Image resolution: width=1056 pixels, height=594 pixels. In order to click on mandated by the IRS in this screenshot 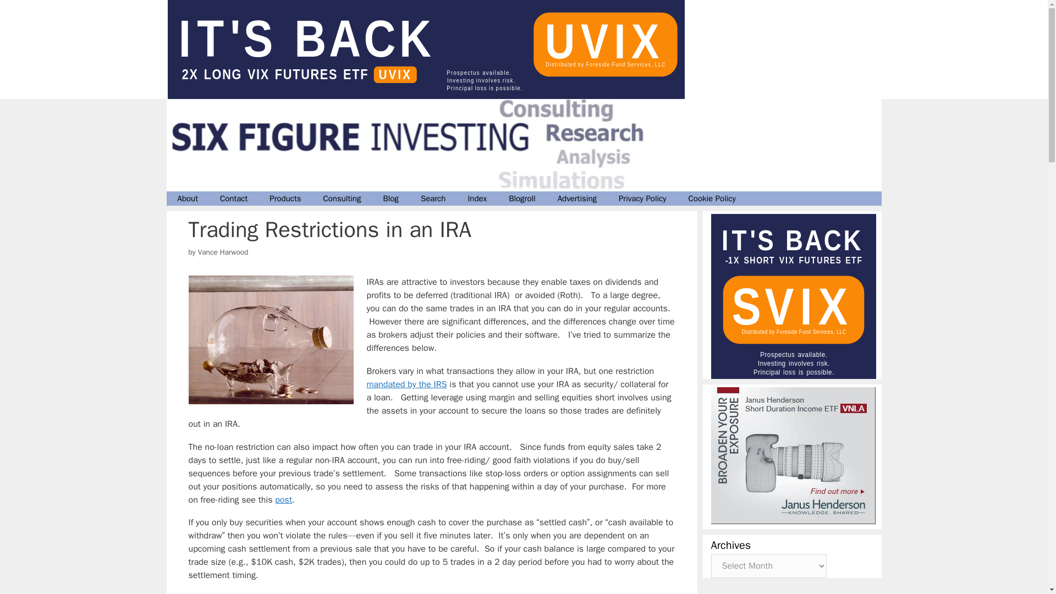, I will do `click(406, 384)`.